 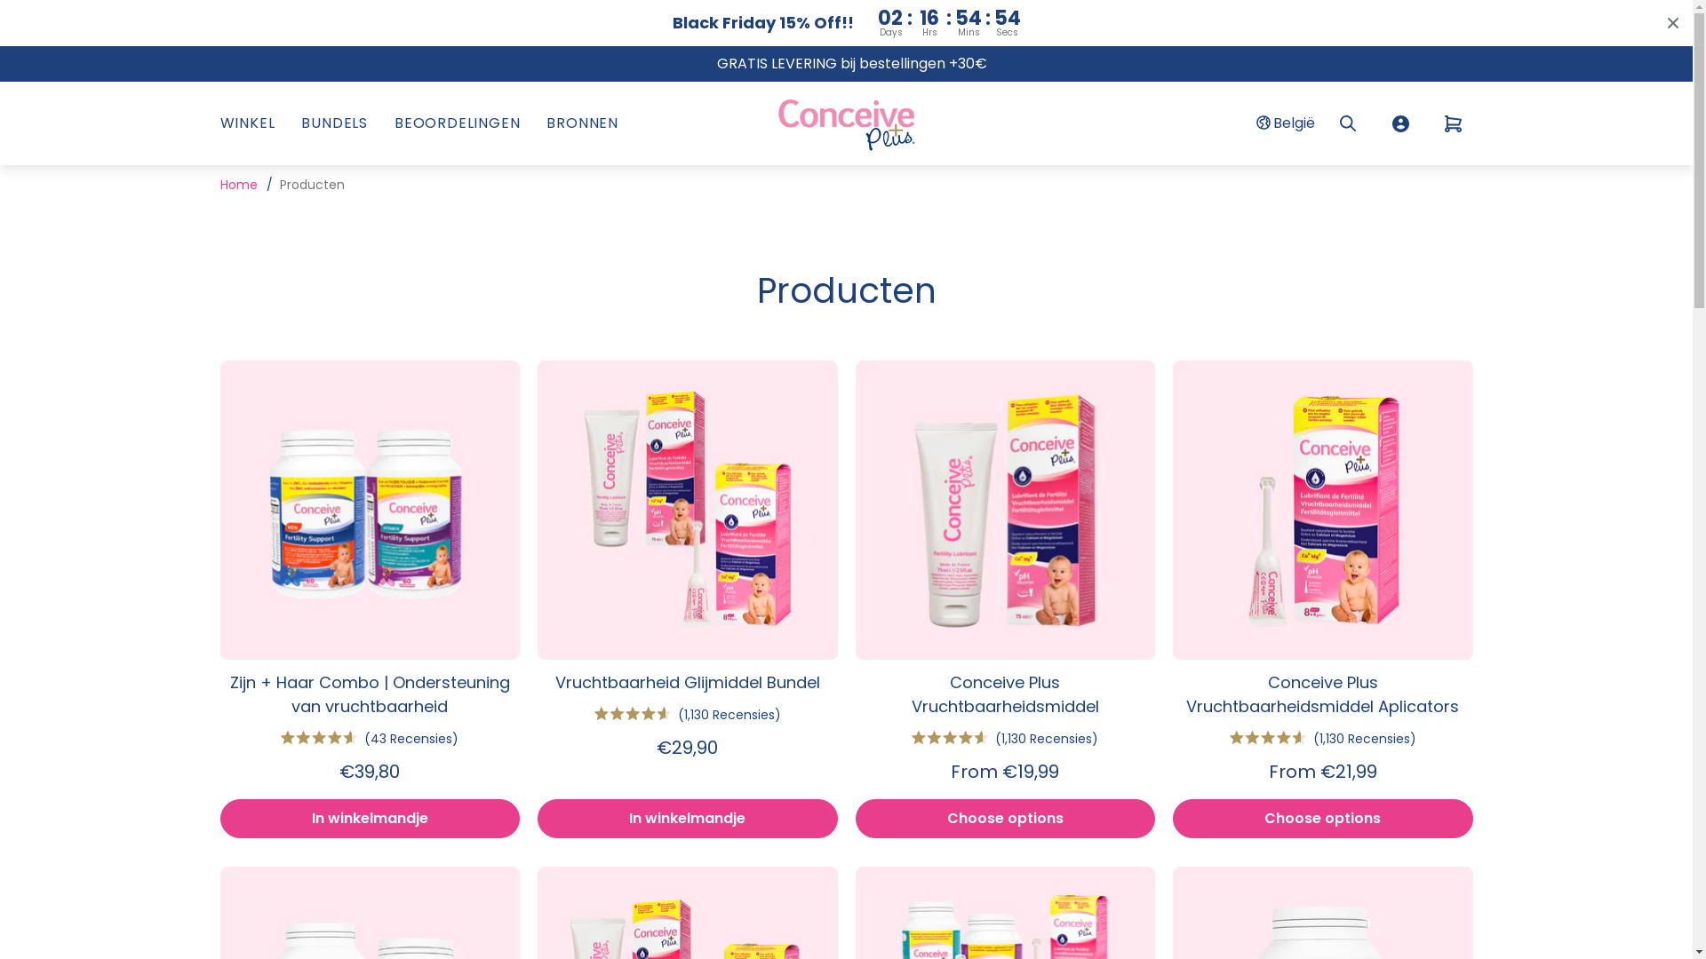 What do you see at coordinates (241, 185) in the screenshot?
I see `Home` at bounding box center [241, 185].